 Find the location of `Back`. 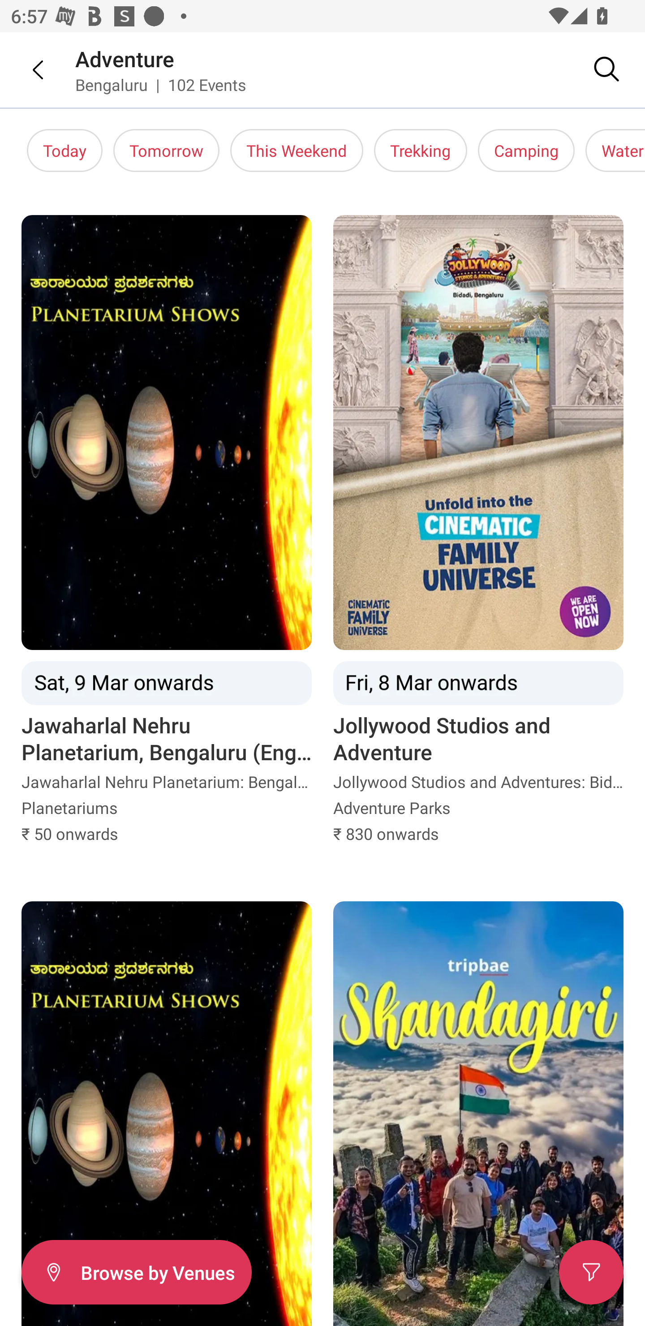

Back is located at coordinates (27, 69).